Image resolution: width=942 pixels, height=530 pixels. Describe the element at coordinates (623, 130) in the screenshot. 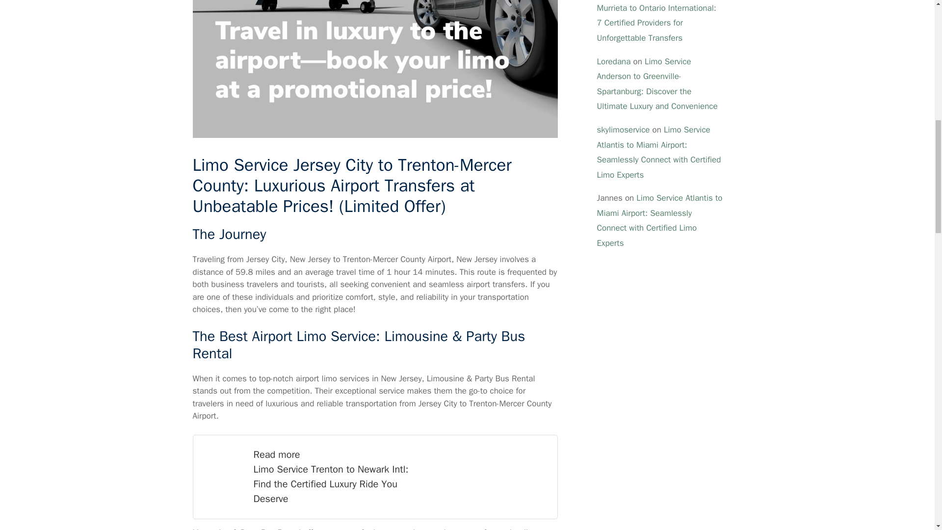

I see `skylimoservice` at that location.